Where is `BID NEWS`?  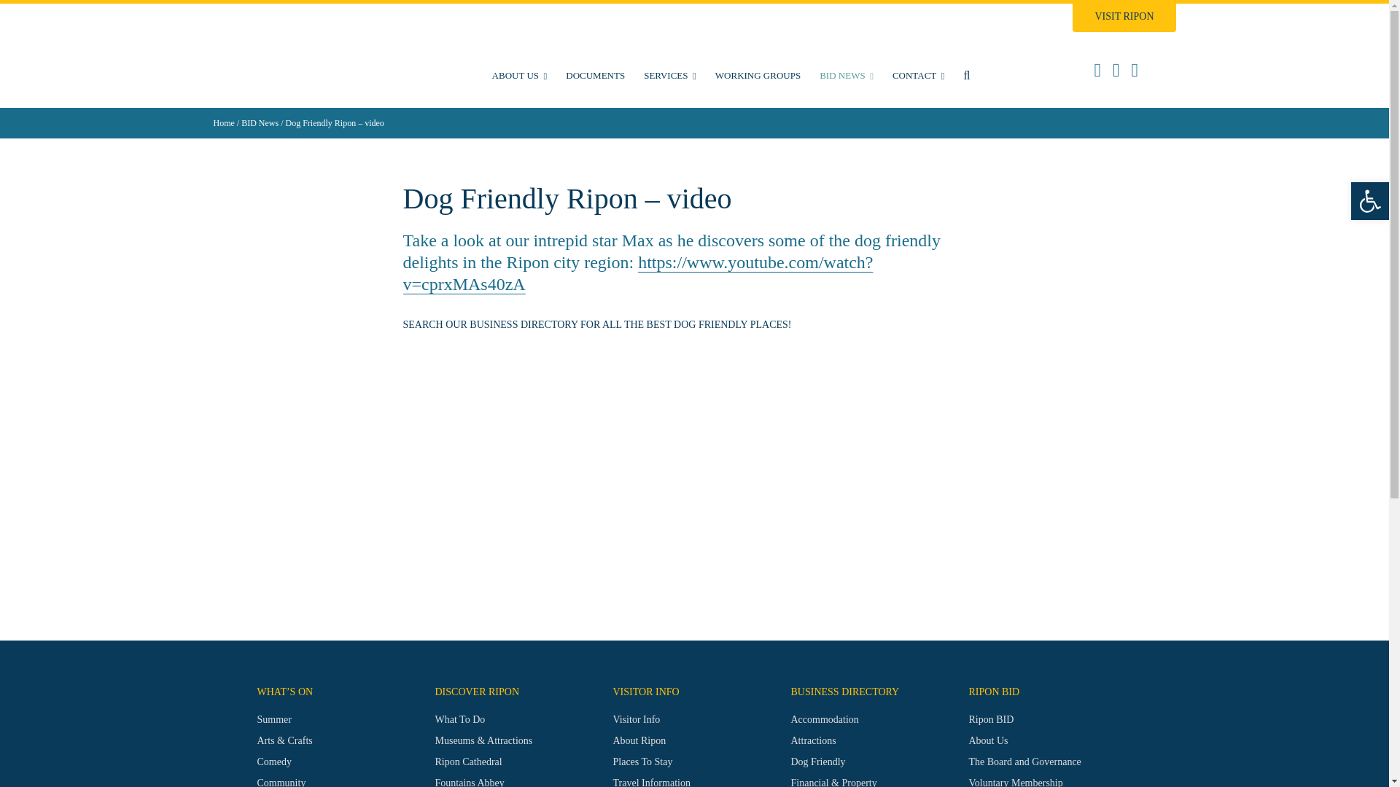 BID NEWS is located at coordinates (847, 75).